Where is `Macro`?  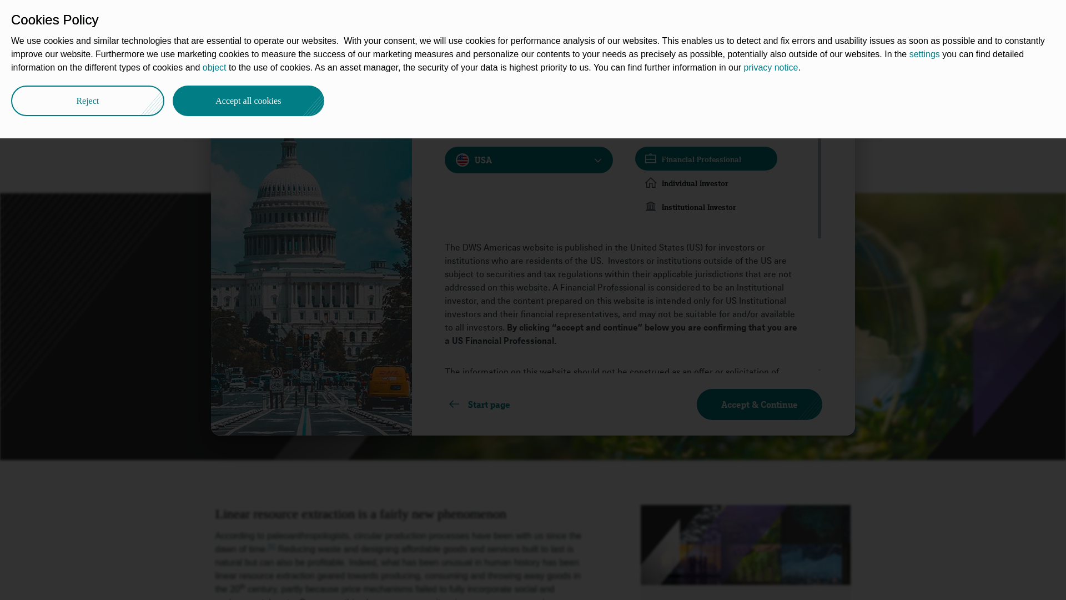 Macro is located at coordinates (389, 68).